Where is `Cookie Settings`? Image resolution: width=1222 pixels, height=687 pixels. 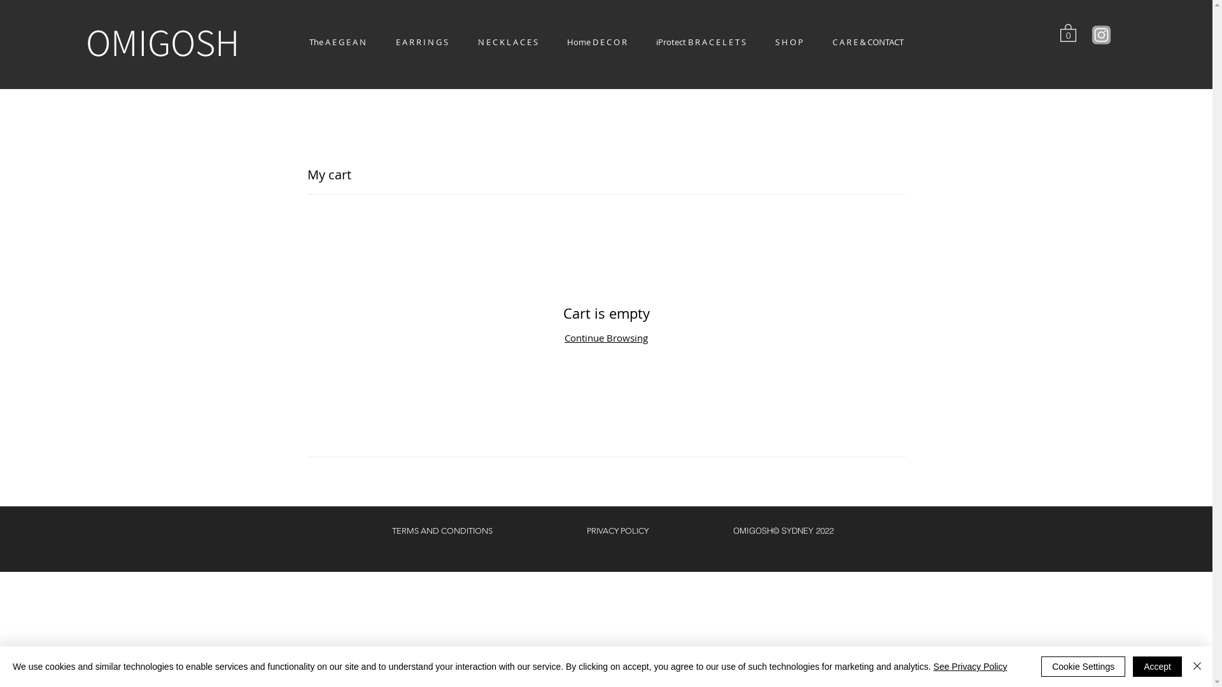
Cookie Settings is located at coordinates (1083, 667).